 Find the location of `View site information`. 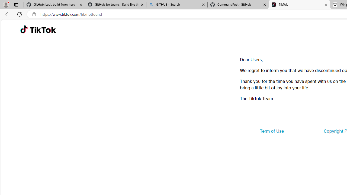

View site information is located at coordinates (34, 14).